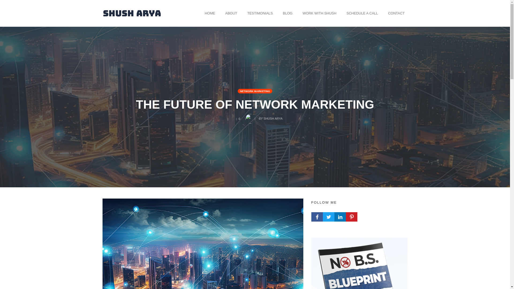 The width and height of the screenshot is (514, 289). Describe the element at coordinates (288, 13) in the screenshot. I see `BLOG` at that location.